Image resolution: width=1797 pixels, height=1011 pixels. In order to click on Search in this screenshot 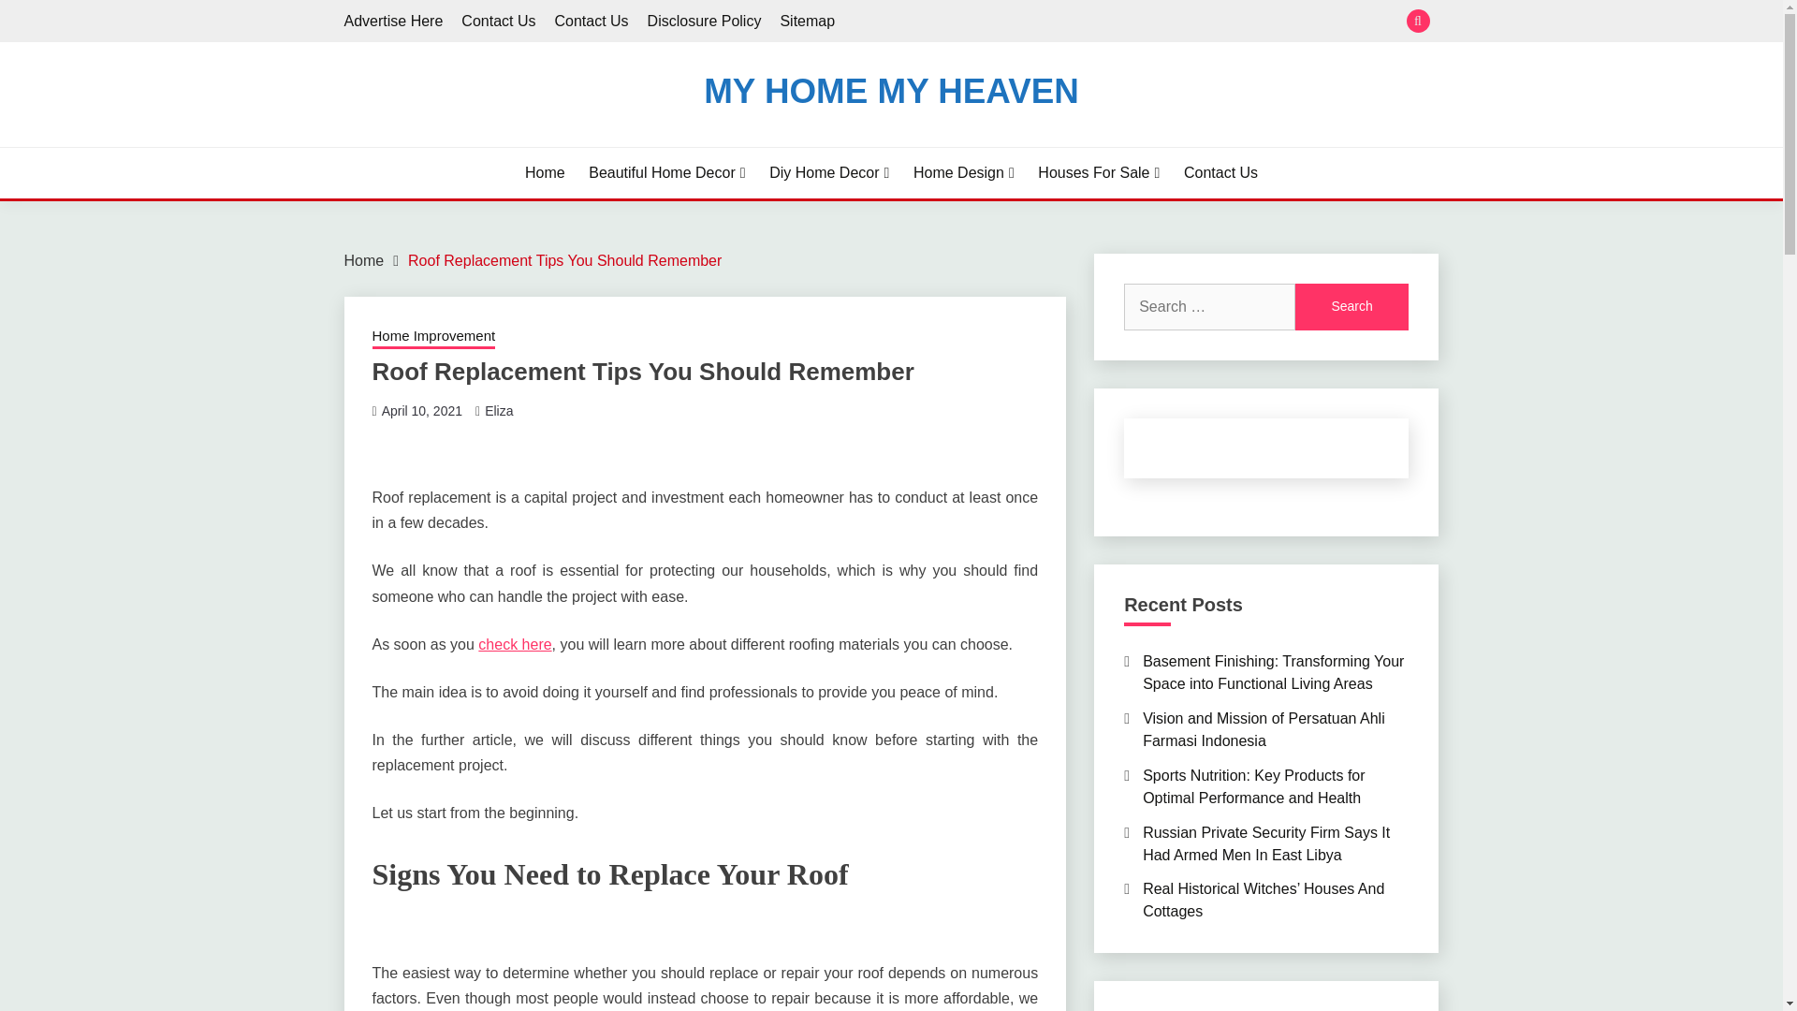, I will do `click(1351, 307)`.